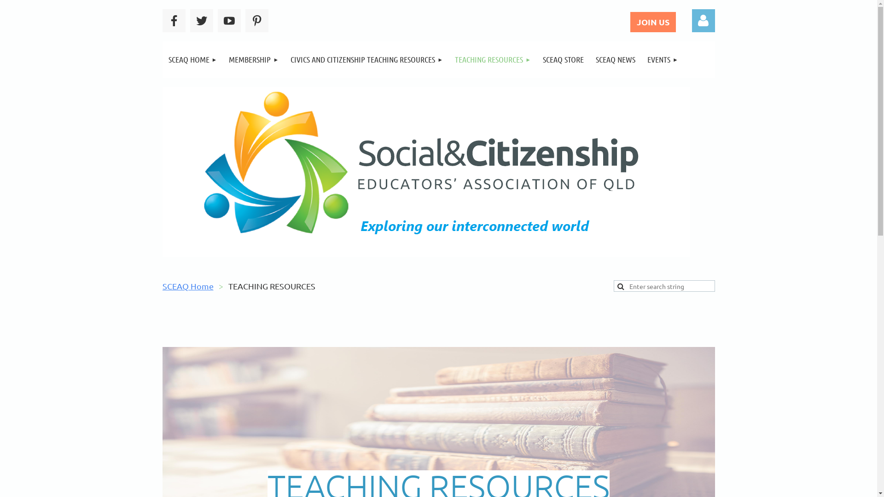  Describe the element at coordinates (366, 60) in the screenshot. I see `CIVICS AND CITIZENSHIP TEACHING RESOURCES` at that location.